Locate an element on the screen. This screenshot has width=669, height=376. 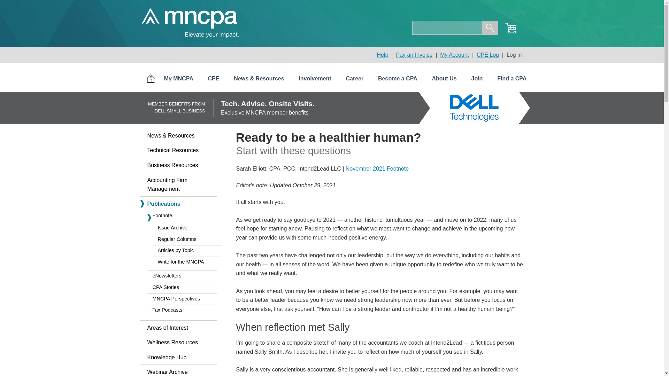
CPE Log is located at coordinates (488, 55).